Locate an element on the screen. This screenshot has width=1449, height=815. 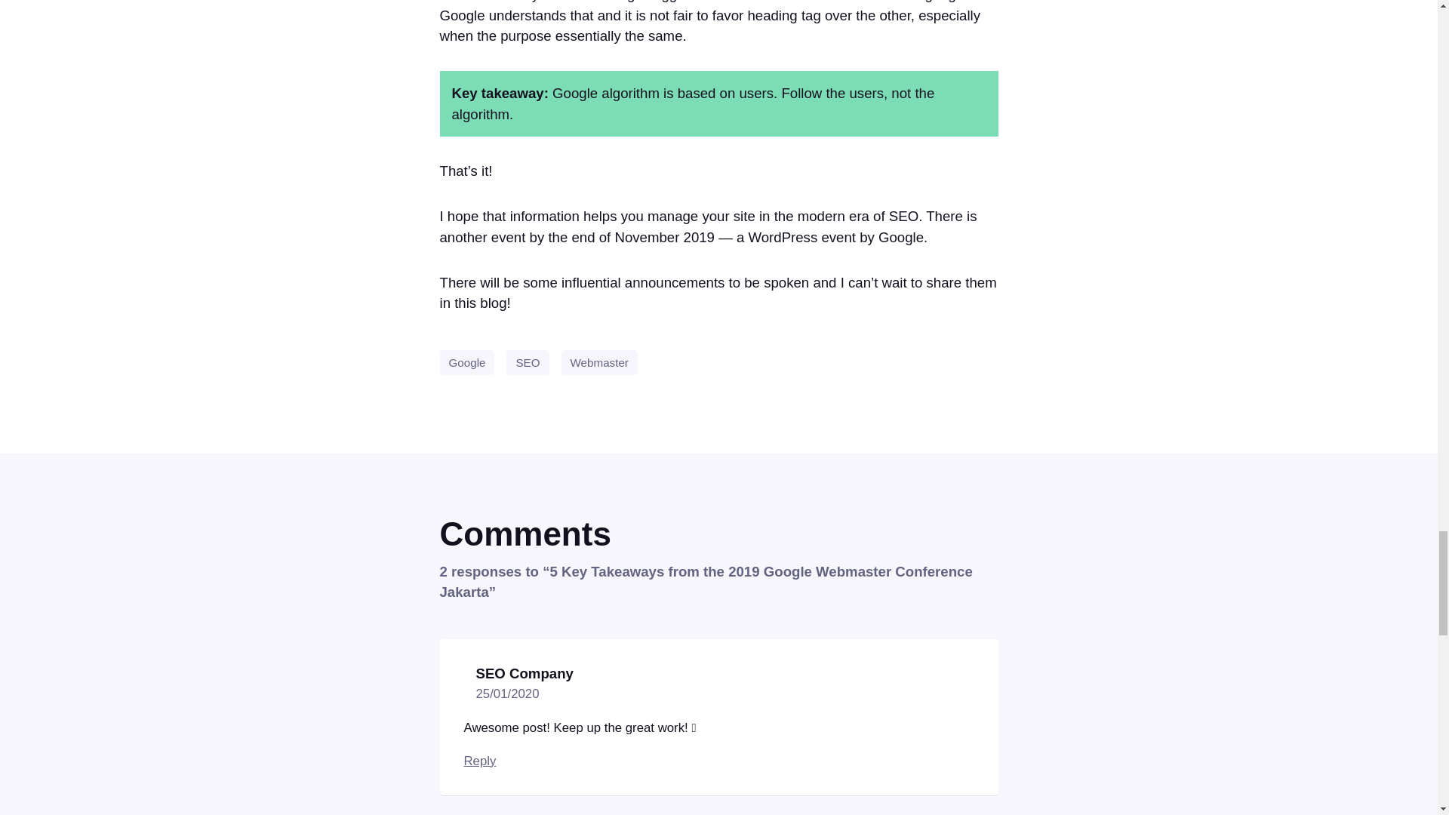
SEO is located at coordinates (527, 362).